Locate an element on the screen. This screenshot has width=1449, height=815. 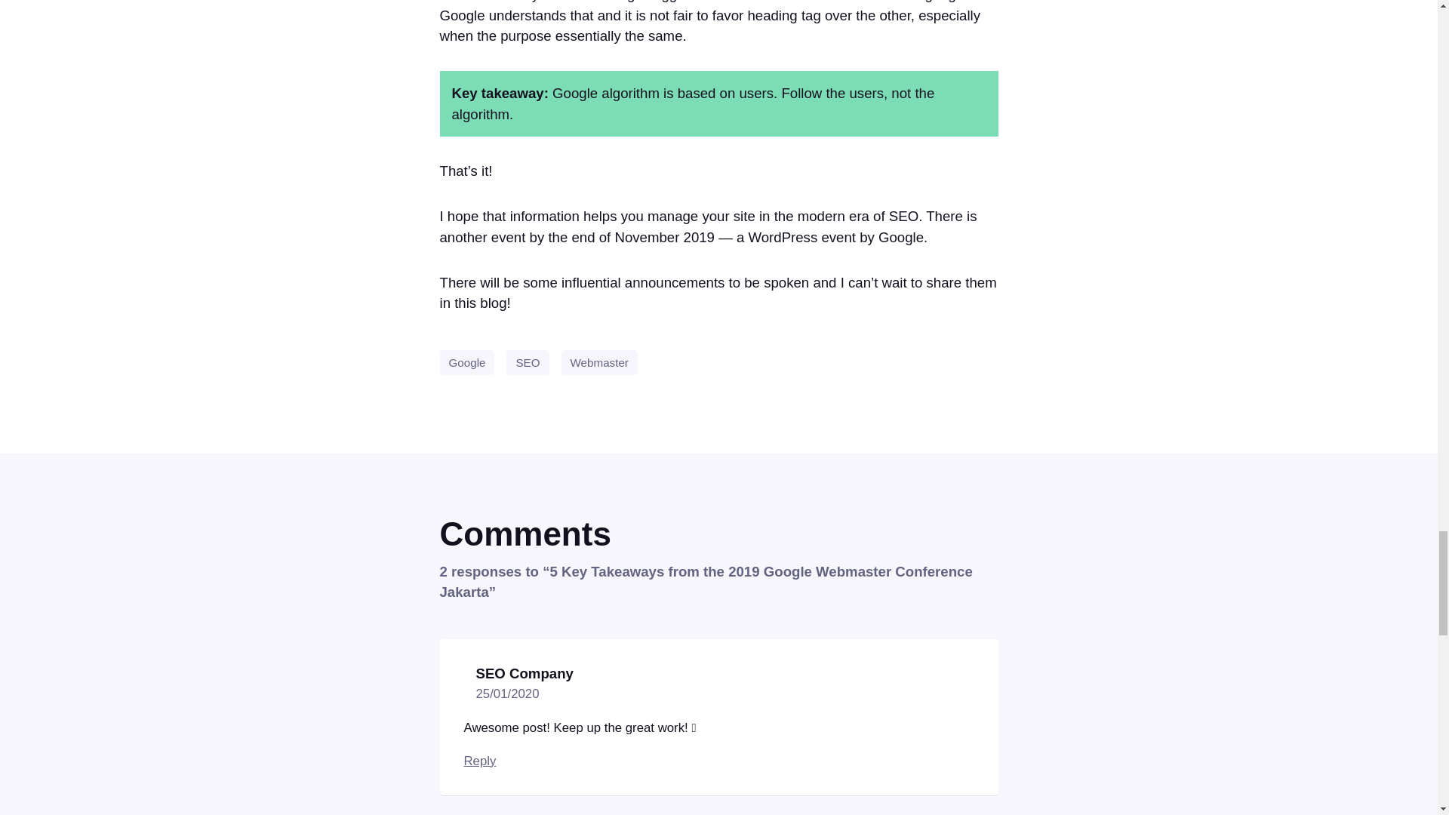
SEO is located at coordinates (527, 362).